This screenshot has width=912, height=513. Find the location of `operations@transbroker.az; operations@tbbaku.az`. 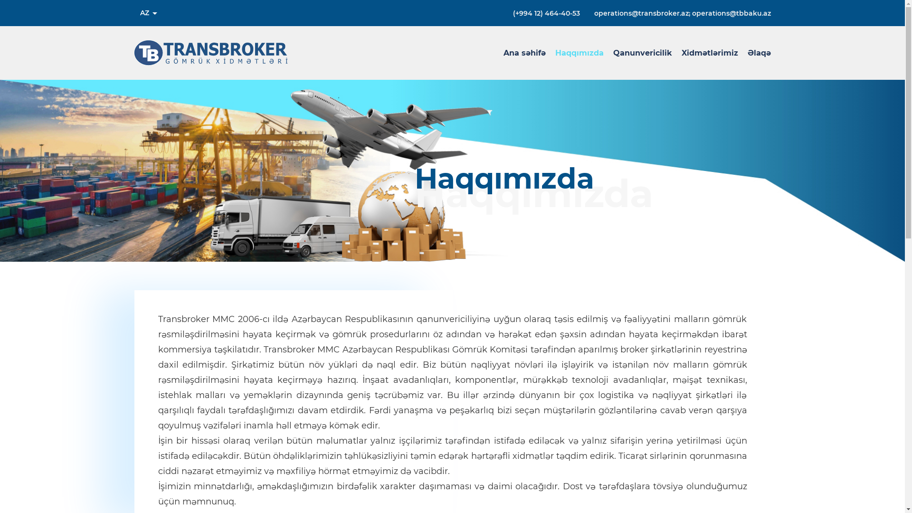

operations@transbroker.az; operations@tbbaku.az is located at coordinates (682, 13).